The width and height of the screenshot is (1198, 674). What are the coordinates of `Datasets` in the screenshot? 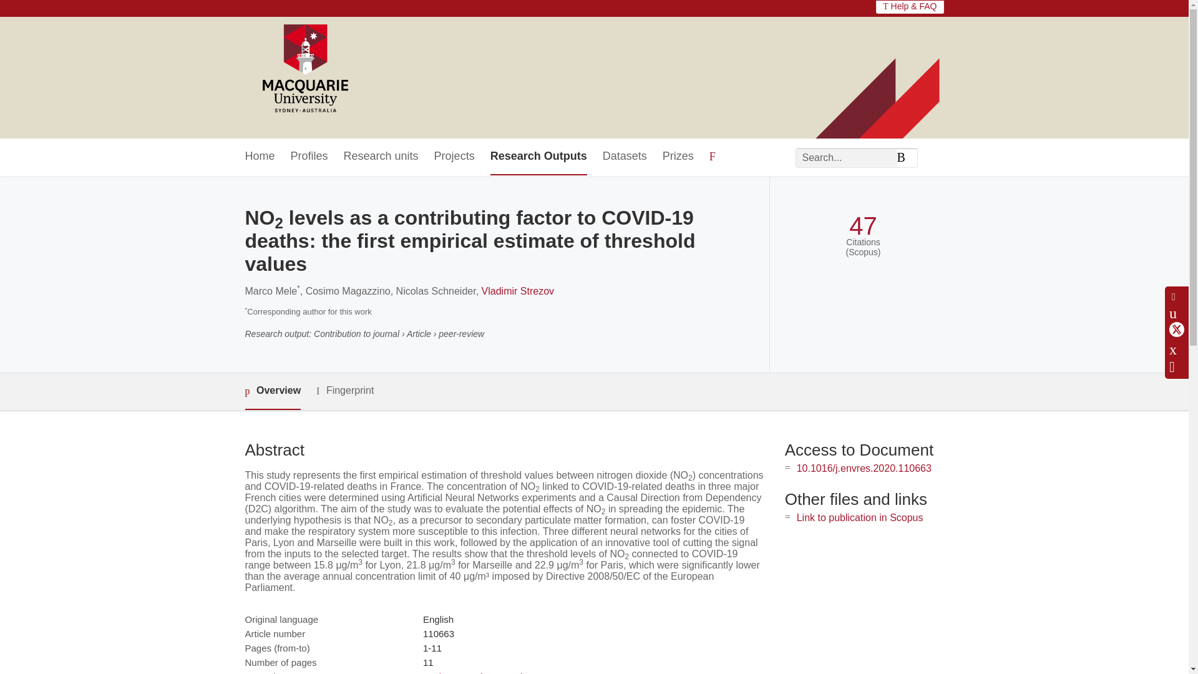 It's located at (624, 157).